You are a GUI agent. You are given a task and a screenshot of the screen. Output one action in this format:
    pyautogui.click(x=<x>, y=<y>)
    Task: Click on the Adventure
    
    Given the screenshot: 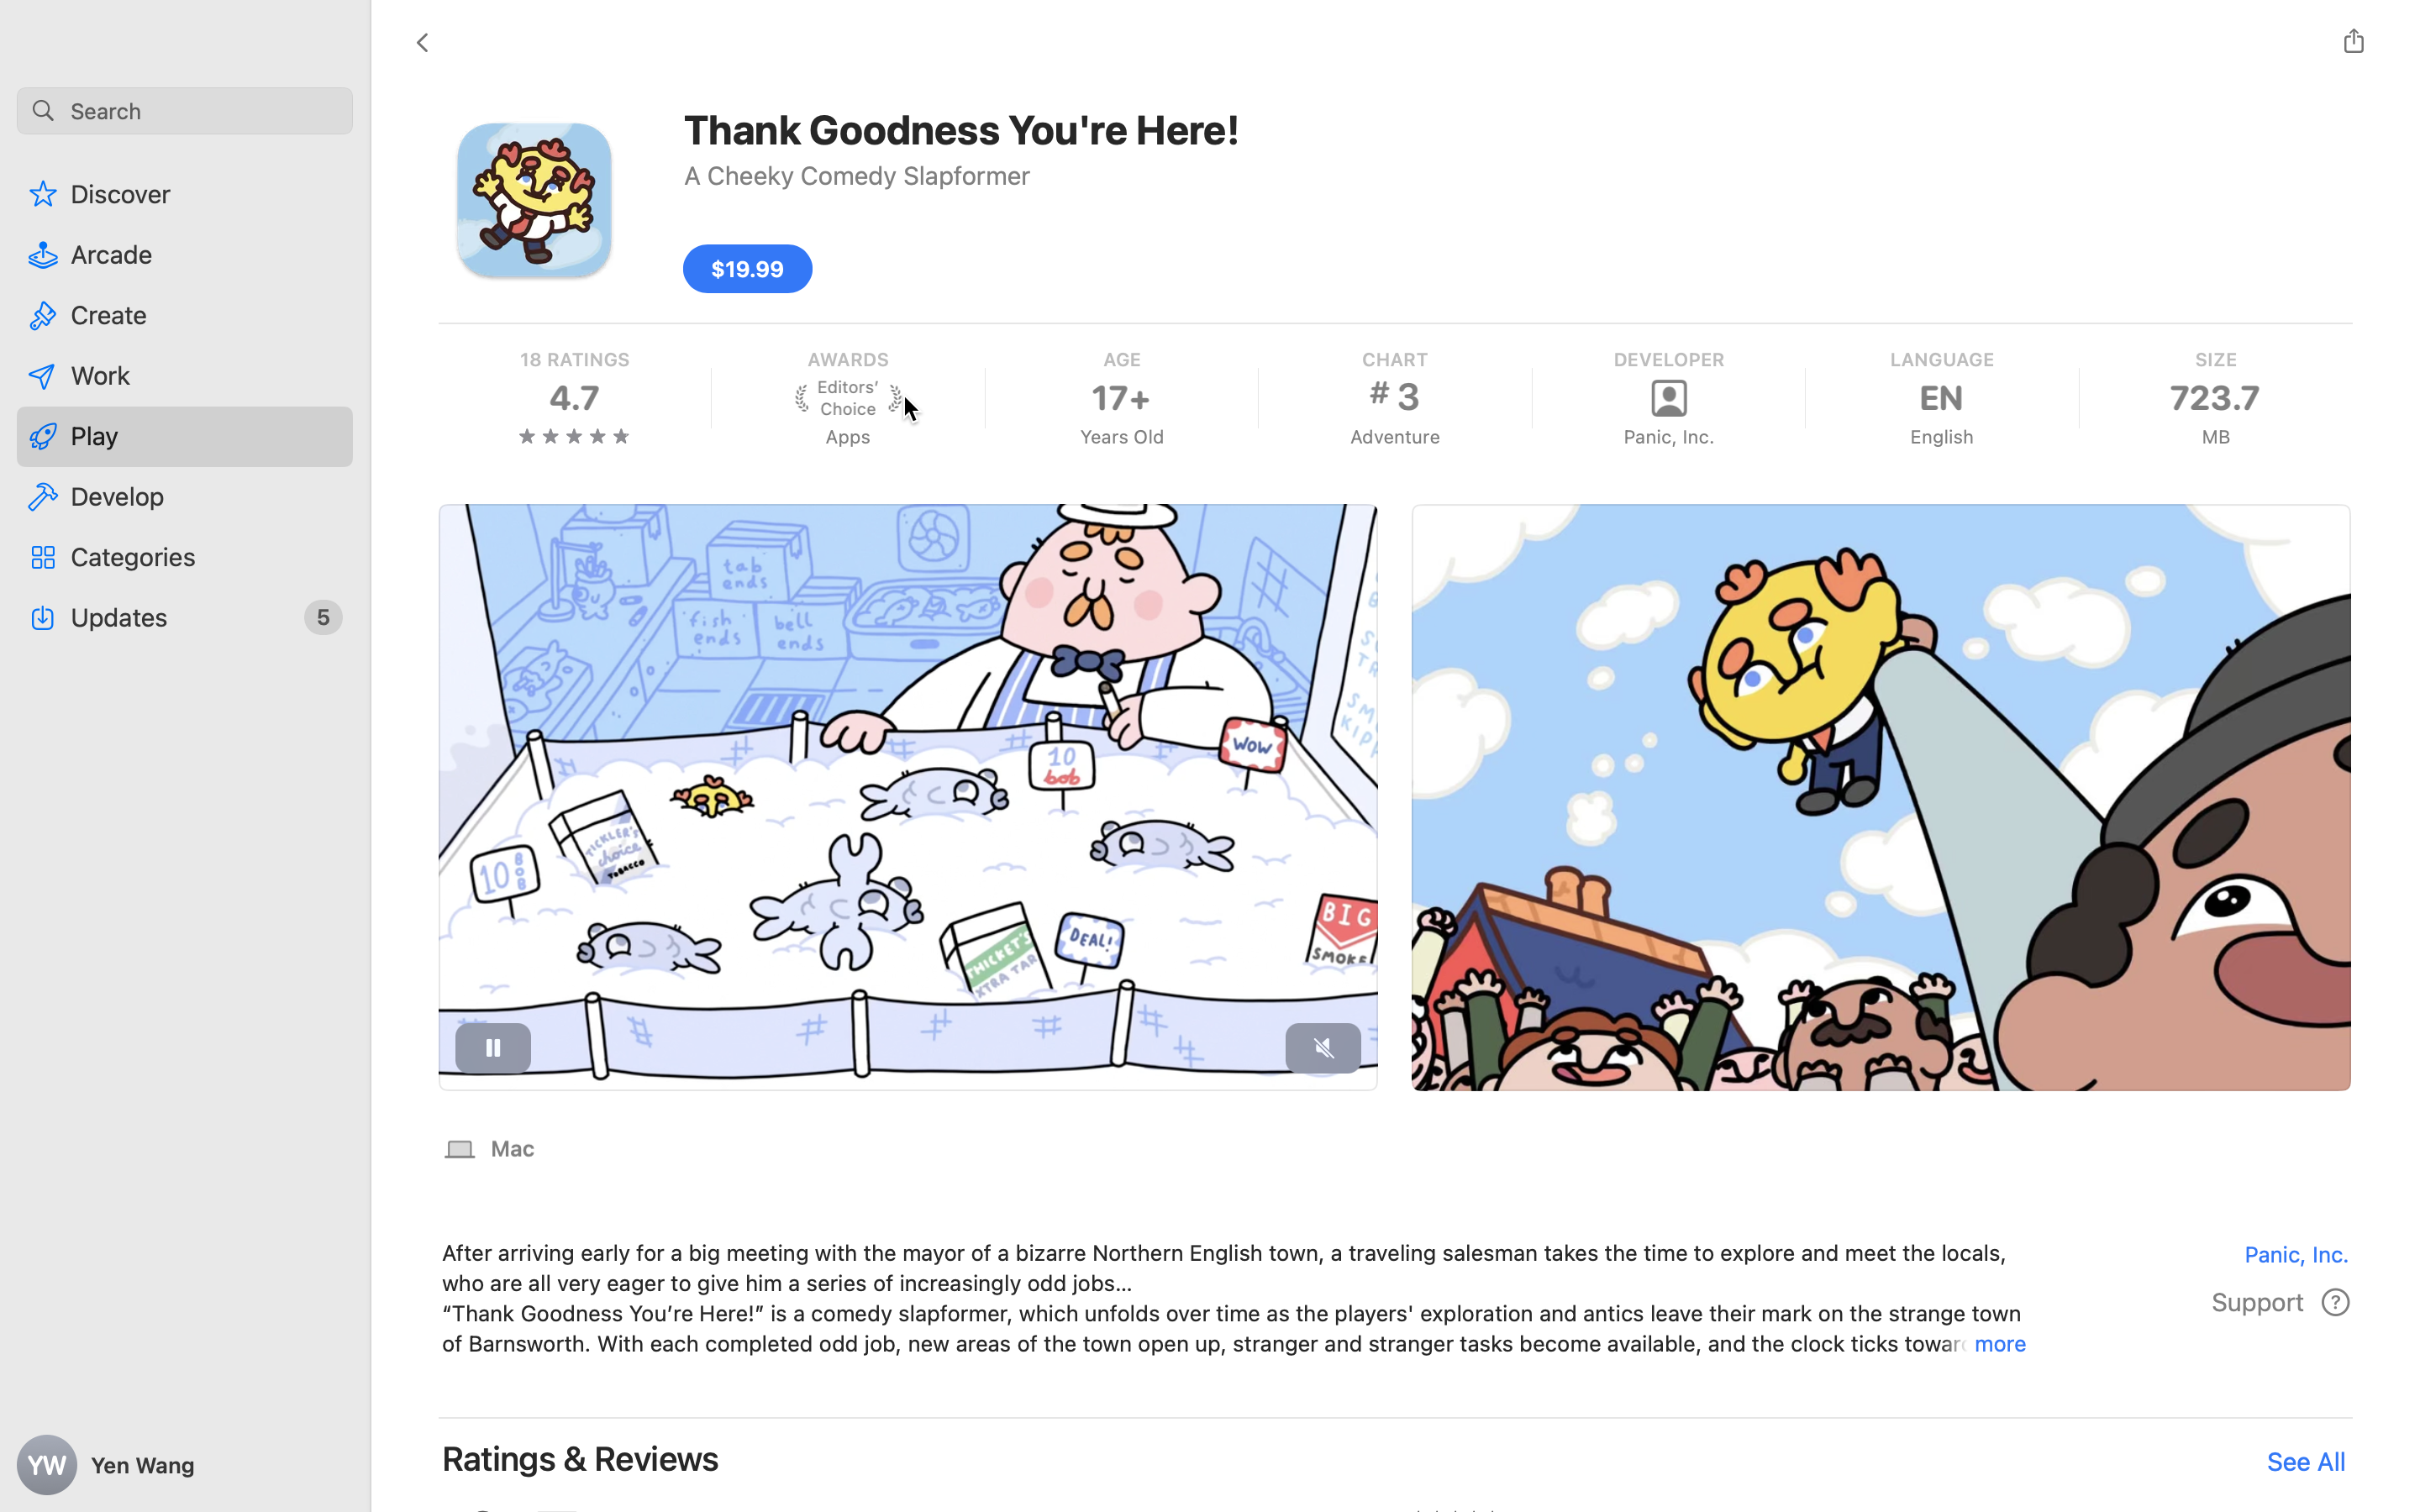 What is the action you would take?
    pyautogui.click(x=1395, y=437)
    